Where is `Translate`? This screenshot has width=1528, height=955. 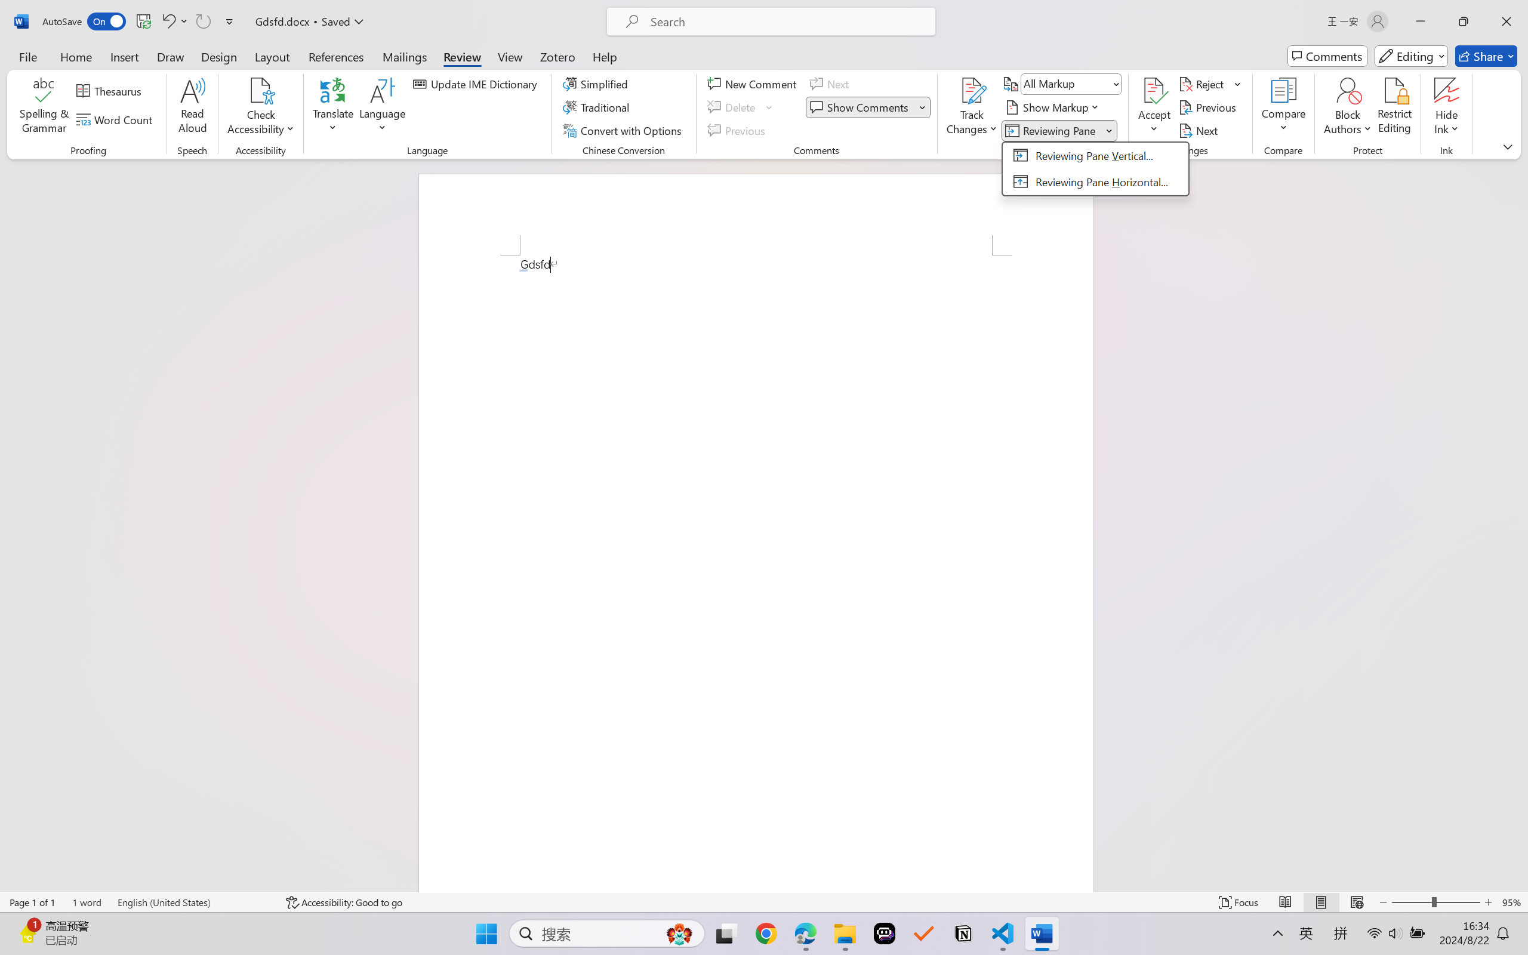
Translate is located at coordinates (334, 107).